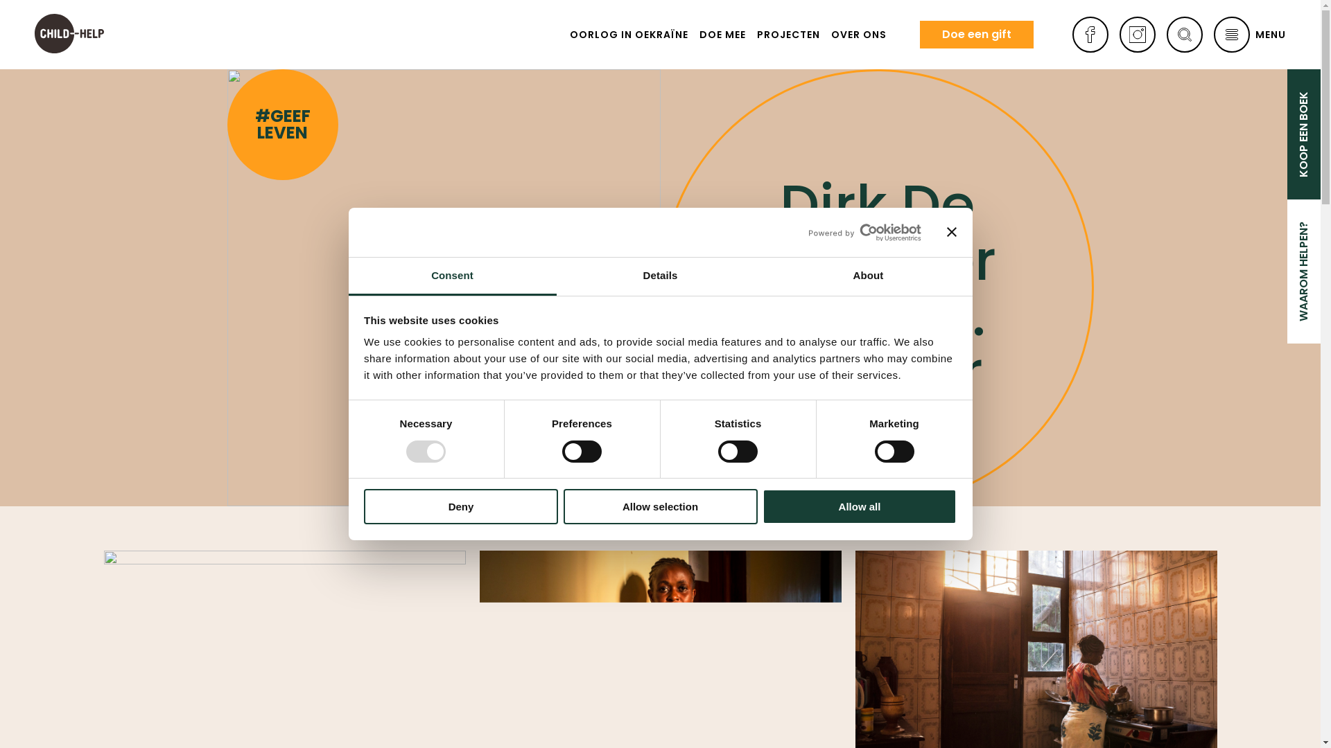 The height and width of the screenshot is (748, 1331). What do you see at coordinates (452, 277) in the screenshot?
I see `Consent` at bounding box center [452, 277].